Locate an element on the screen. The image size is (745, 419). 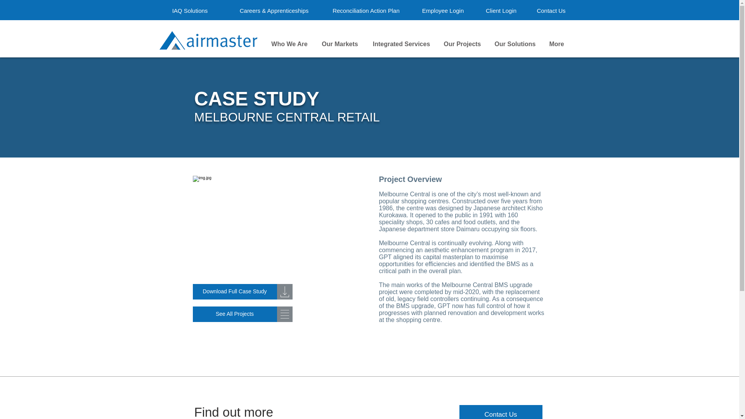
Contact Us is located at coordinates (551, 10).